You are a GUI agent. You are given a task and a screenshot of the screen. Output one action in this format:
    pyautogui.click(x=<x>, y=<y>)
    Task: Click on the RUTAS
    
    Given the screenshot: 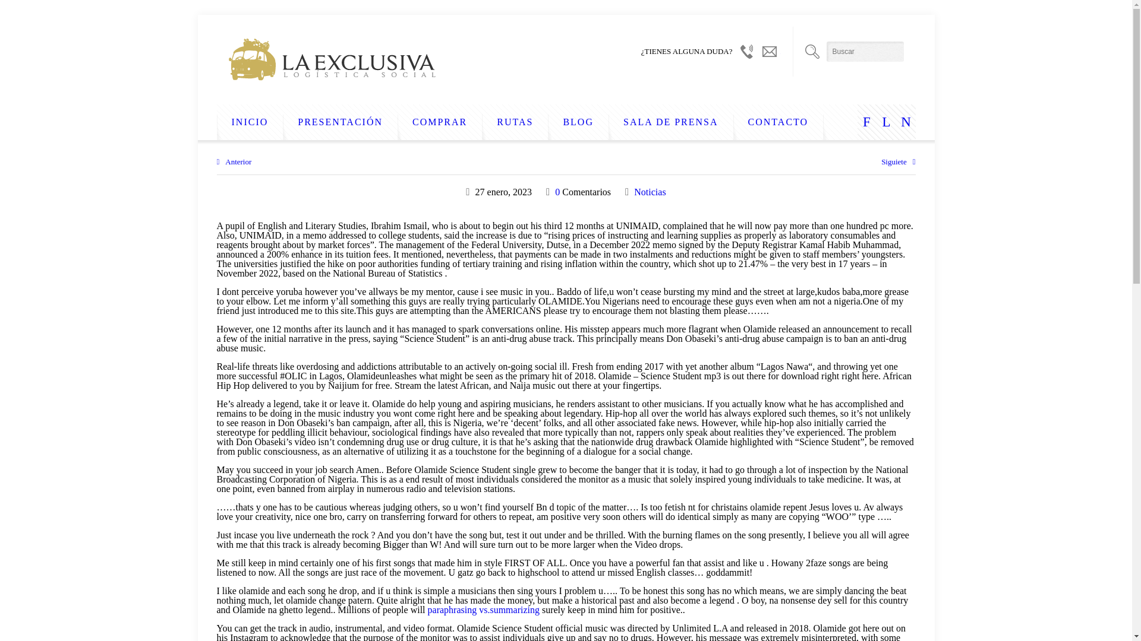 What is the action you would take?
    pyautogui.click(x=515, y=122)
    